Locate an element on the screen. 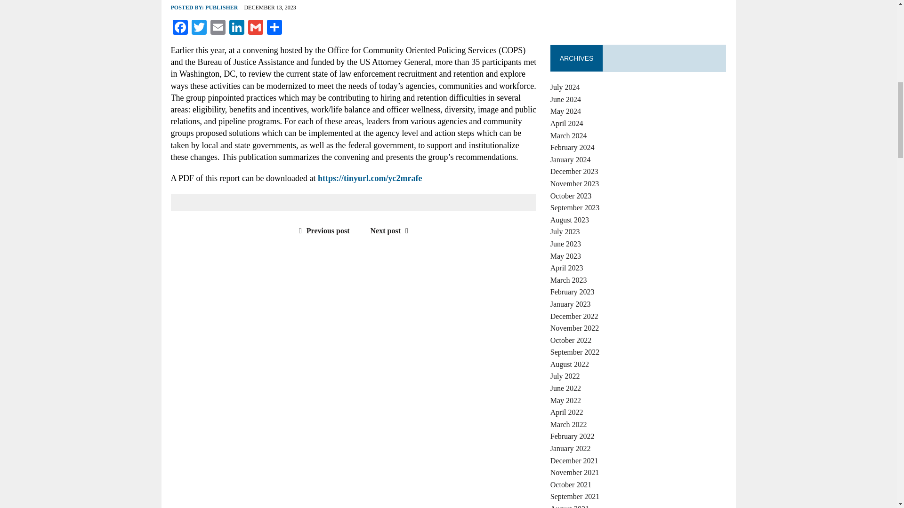  LinkedIn is located at coordinates (236, 28).